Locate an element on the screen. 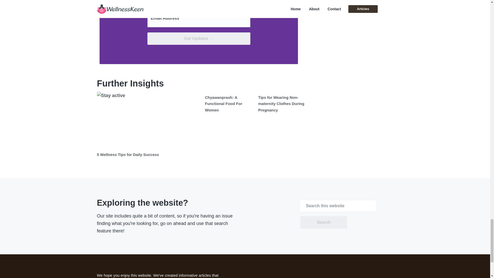 The width and height of the screenshot is (494, 278). Tips for Wearing Non-maternity Clothes During Pregnancy is located at coordinates (281, 104).